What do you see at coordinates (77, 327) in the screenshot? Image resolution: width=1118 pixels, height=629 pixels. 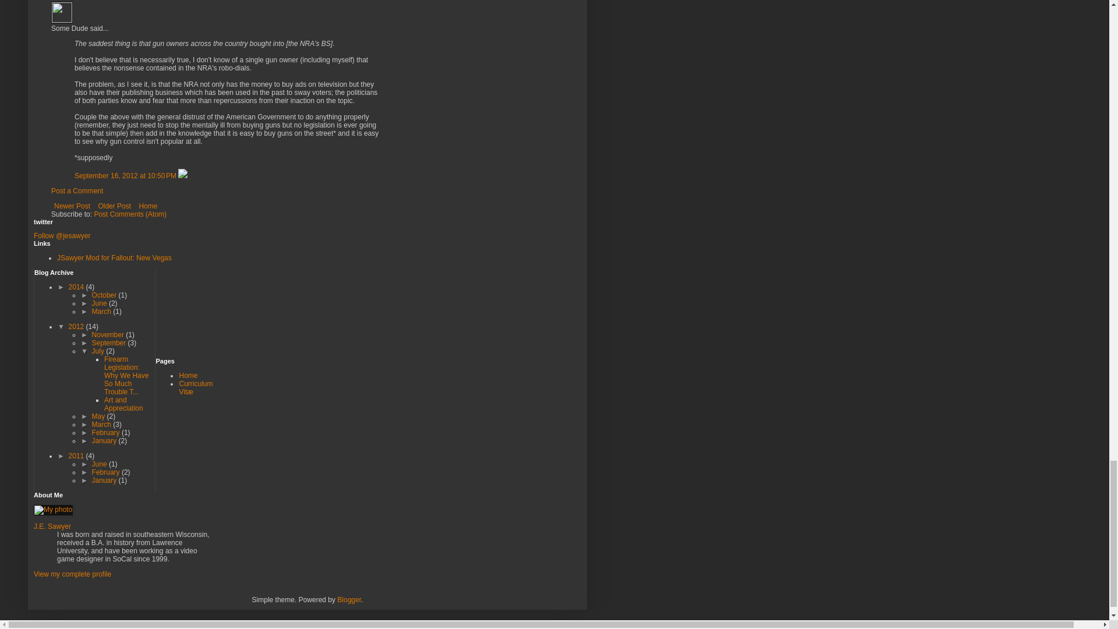 I see `2012` at bounding box center [77, 327].